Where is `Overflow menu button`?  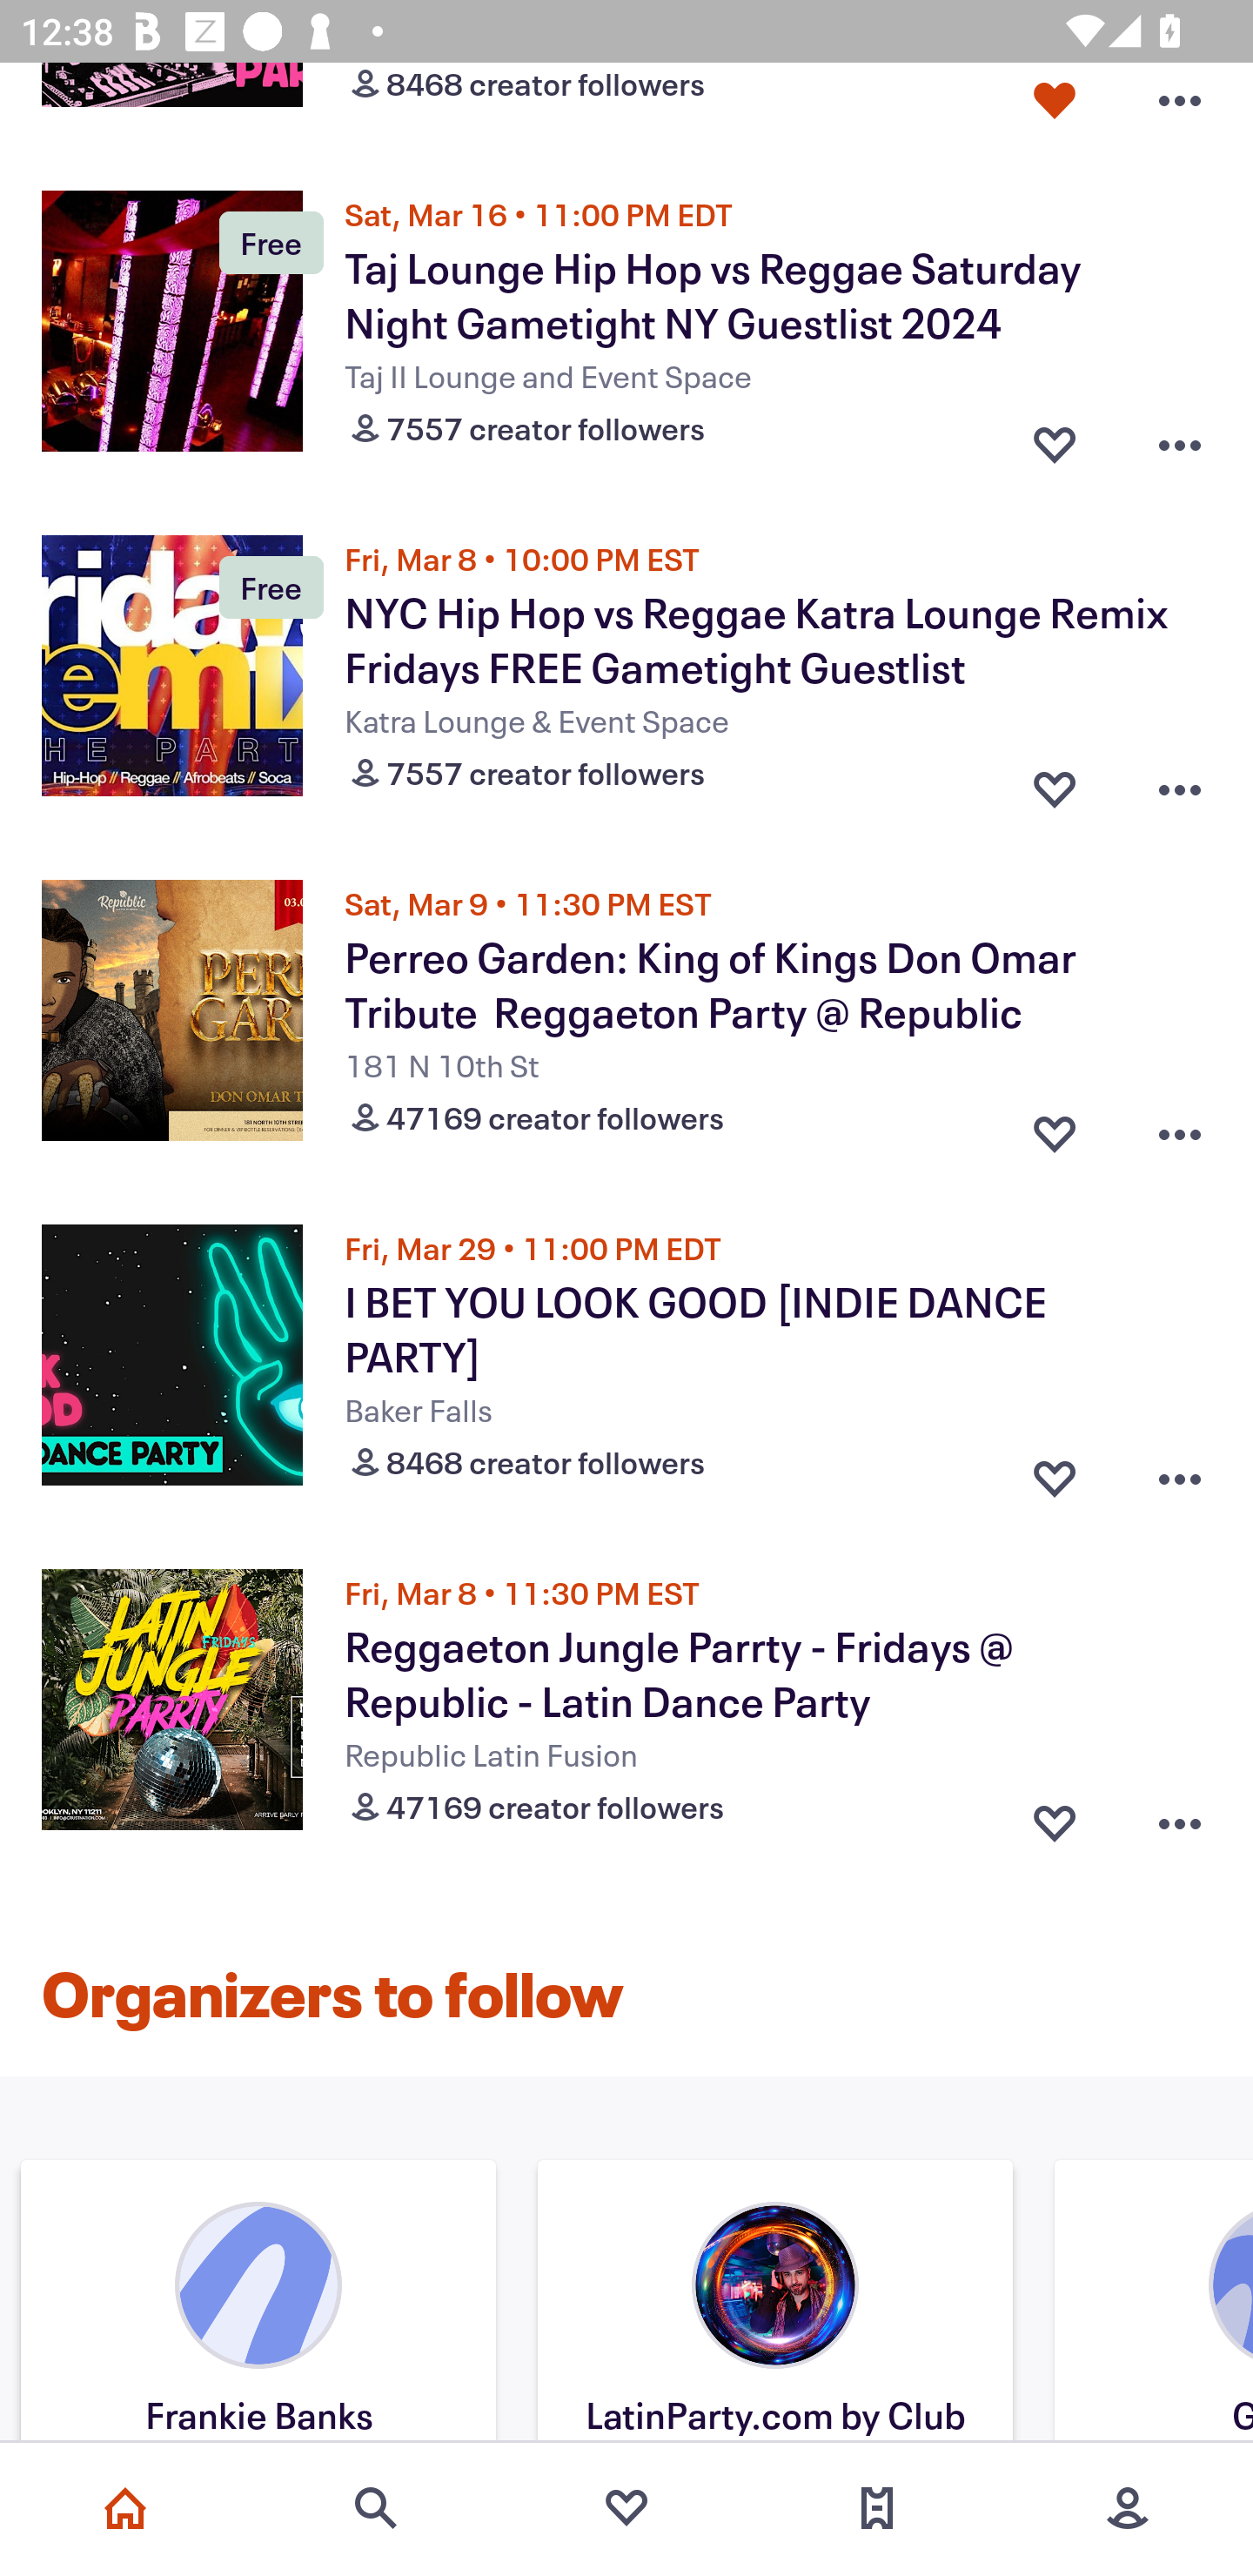
Overflow menu button is located at coordinates (1180, 105).